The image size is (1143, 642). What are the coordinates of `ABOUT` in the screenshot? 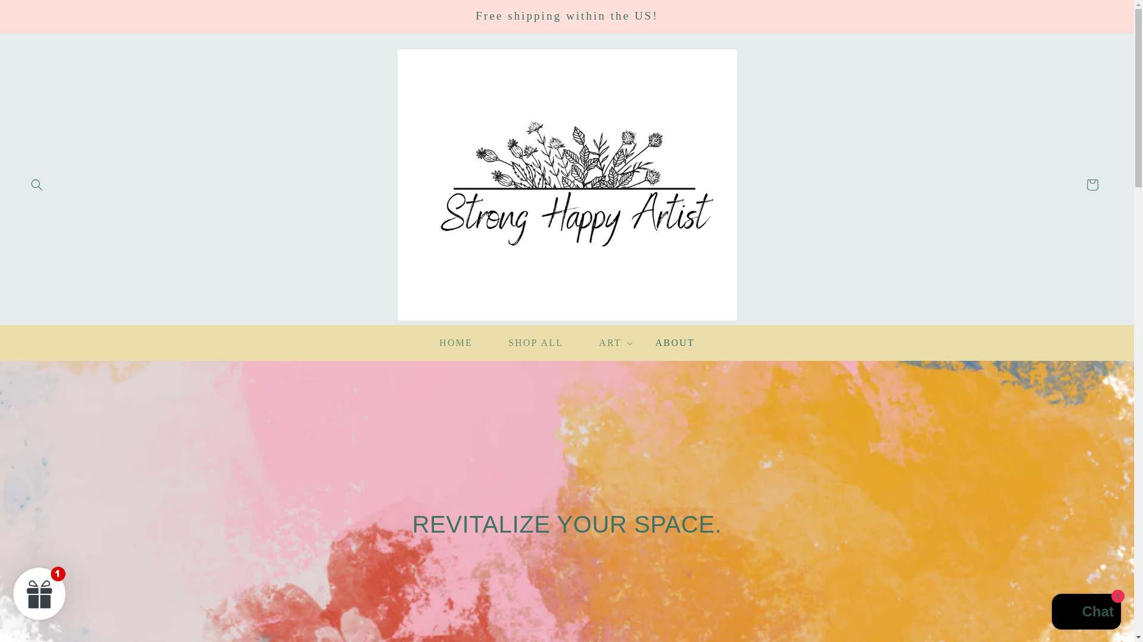 It's located at (675, 344).